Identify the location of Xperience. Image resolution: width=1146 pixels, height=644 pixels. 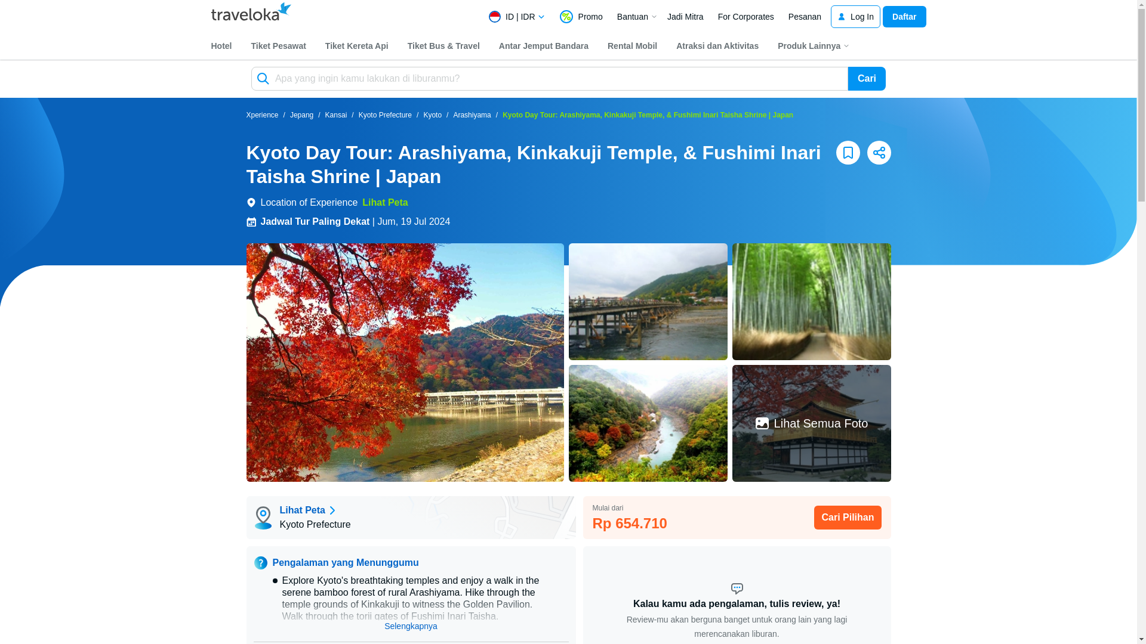
(262, 116).